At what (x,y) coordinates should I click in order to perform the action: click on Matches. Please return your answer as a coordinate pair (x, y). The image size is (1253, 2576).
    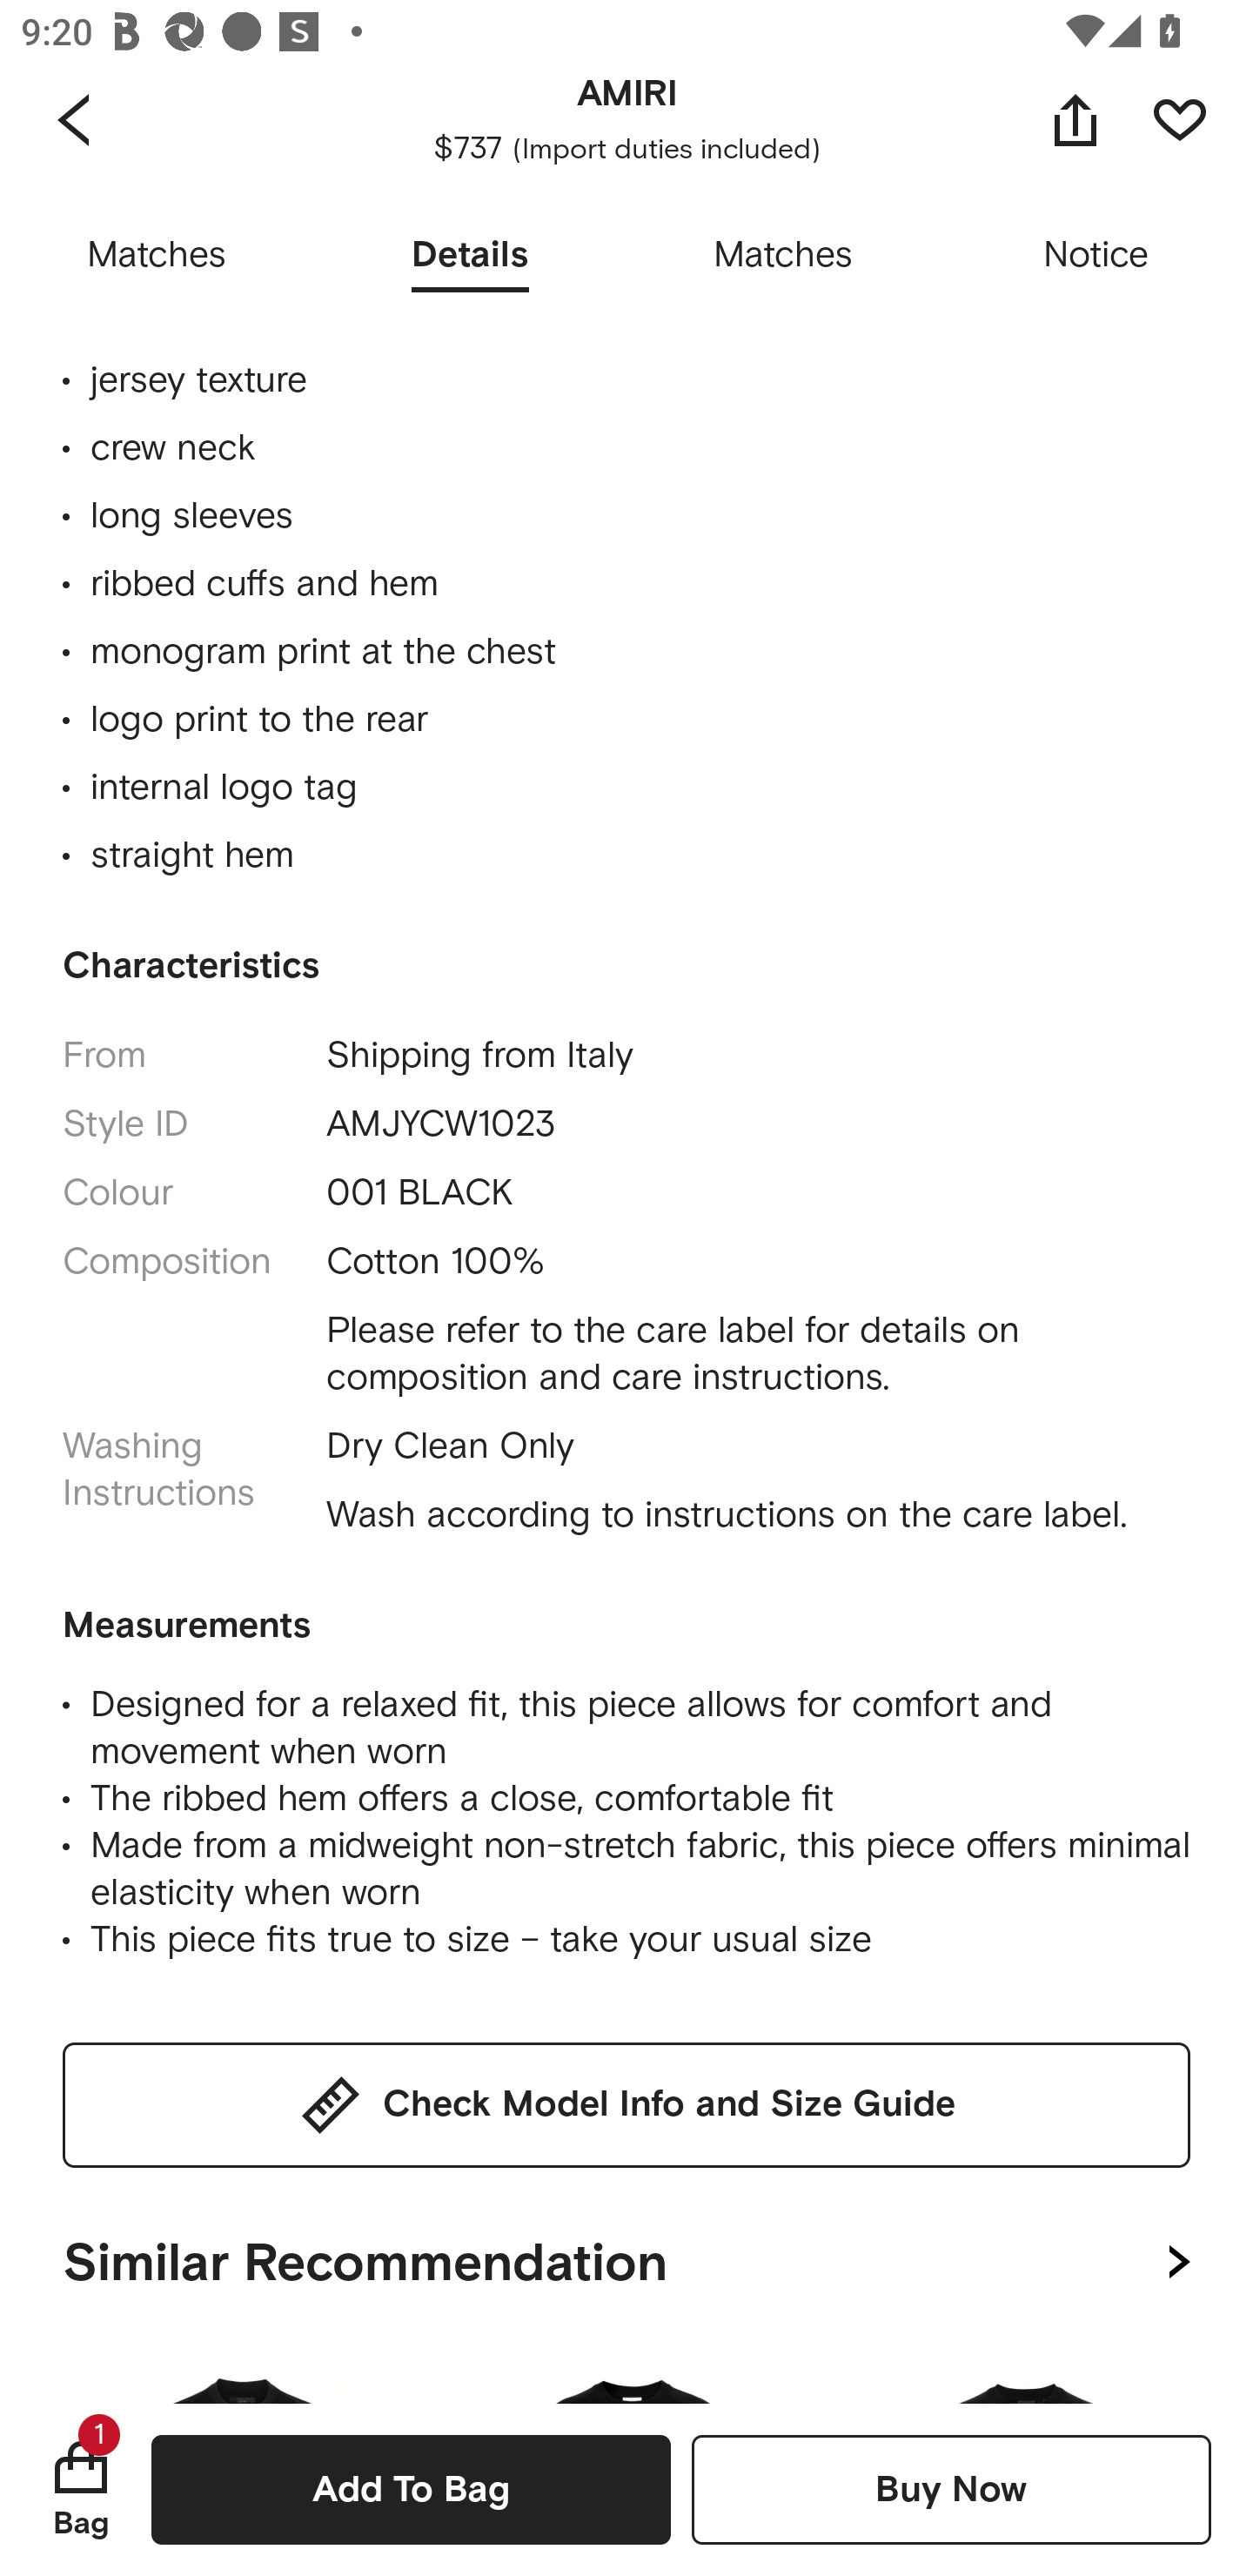
    Looking at the image, I should click on (783, 256).